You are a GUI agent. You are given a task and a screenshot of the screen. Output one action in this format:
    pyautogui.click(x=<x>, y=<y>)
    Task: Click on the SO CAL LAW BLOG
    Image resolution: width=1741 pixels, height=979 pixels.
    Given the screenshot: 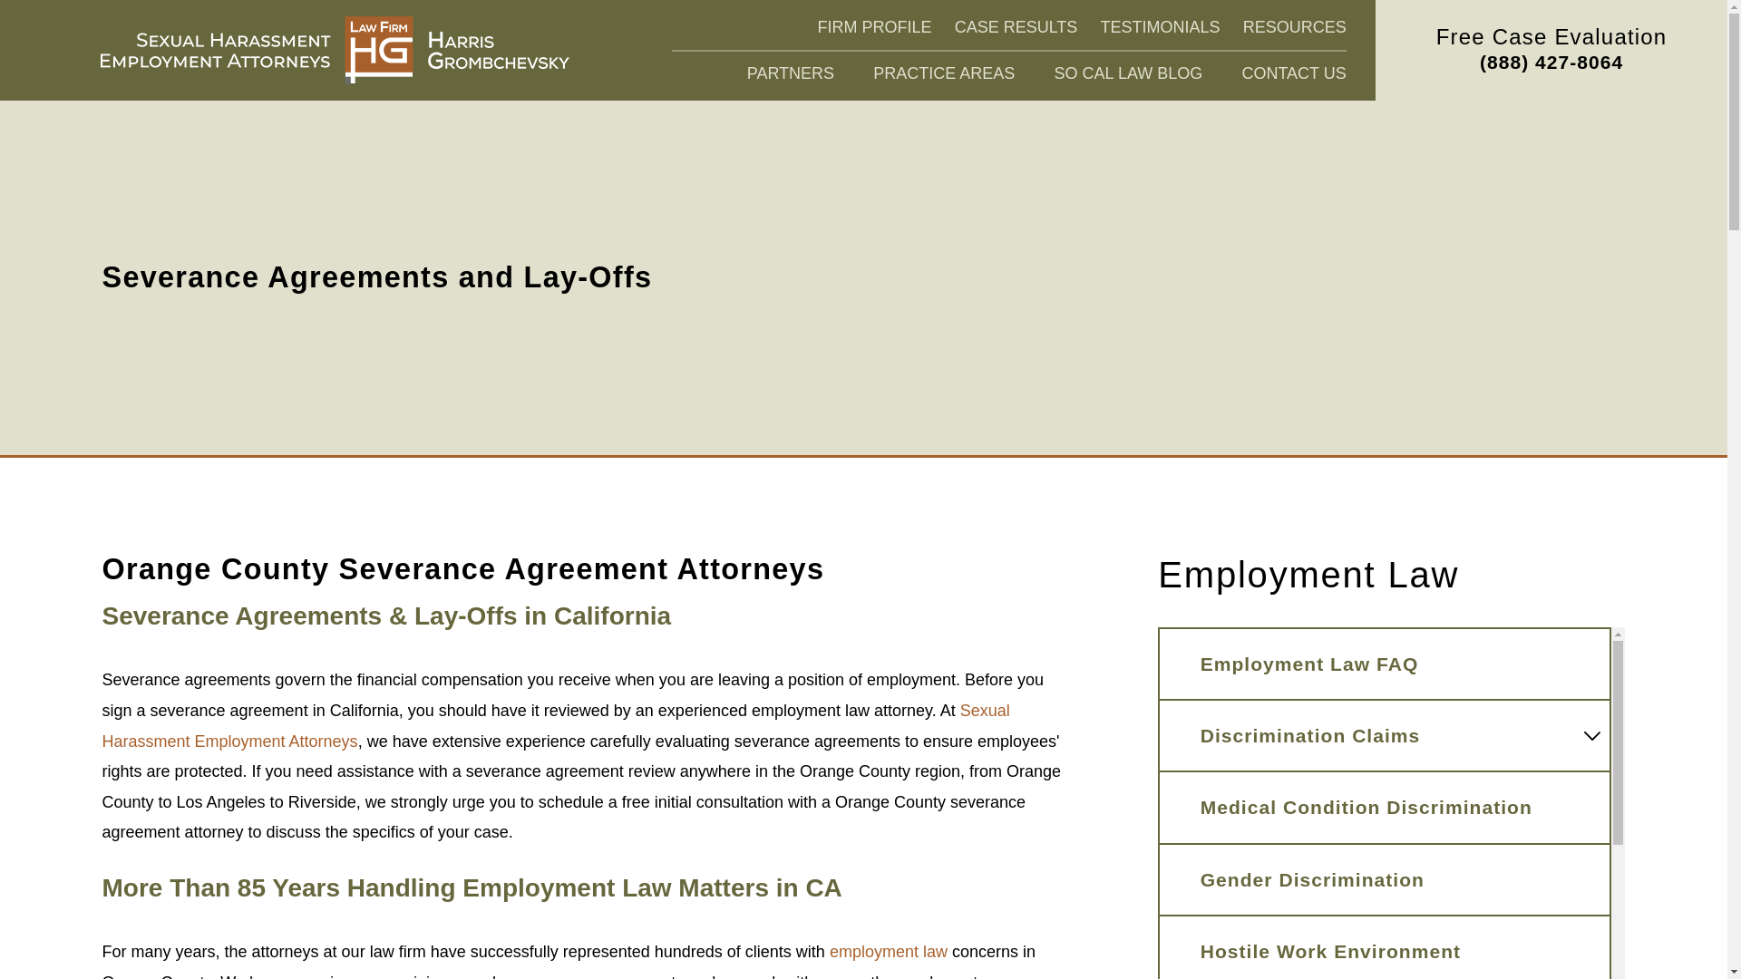 What is the action you would take?
    pyautogui.click(x=1128, y=74)
    